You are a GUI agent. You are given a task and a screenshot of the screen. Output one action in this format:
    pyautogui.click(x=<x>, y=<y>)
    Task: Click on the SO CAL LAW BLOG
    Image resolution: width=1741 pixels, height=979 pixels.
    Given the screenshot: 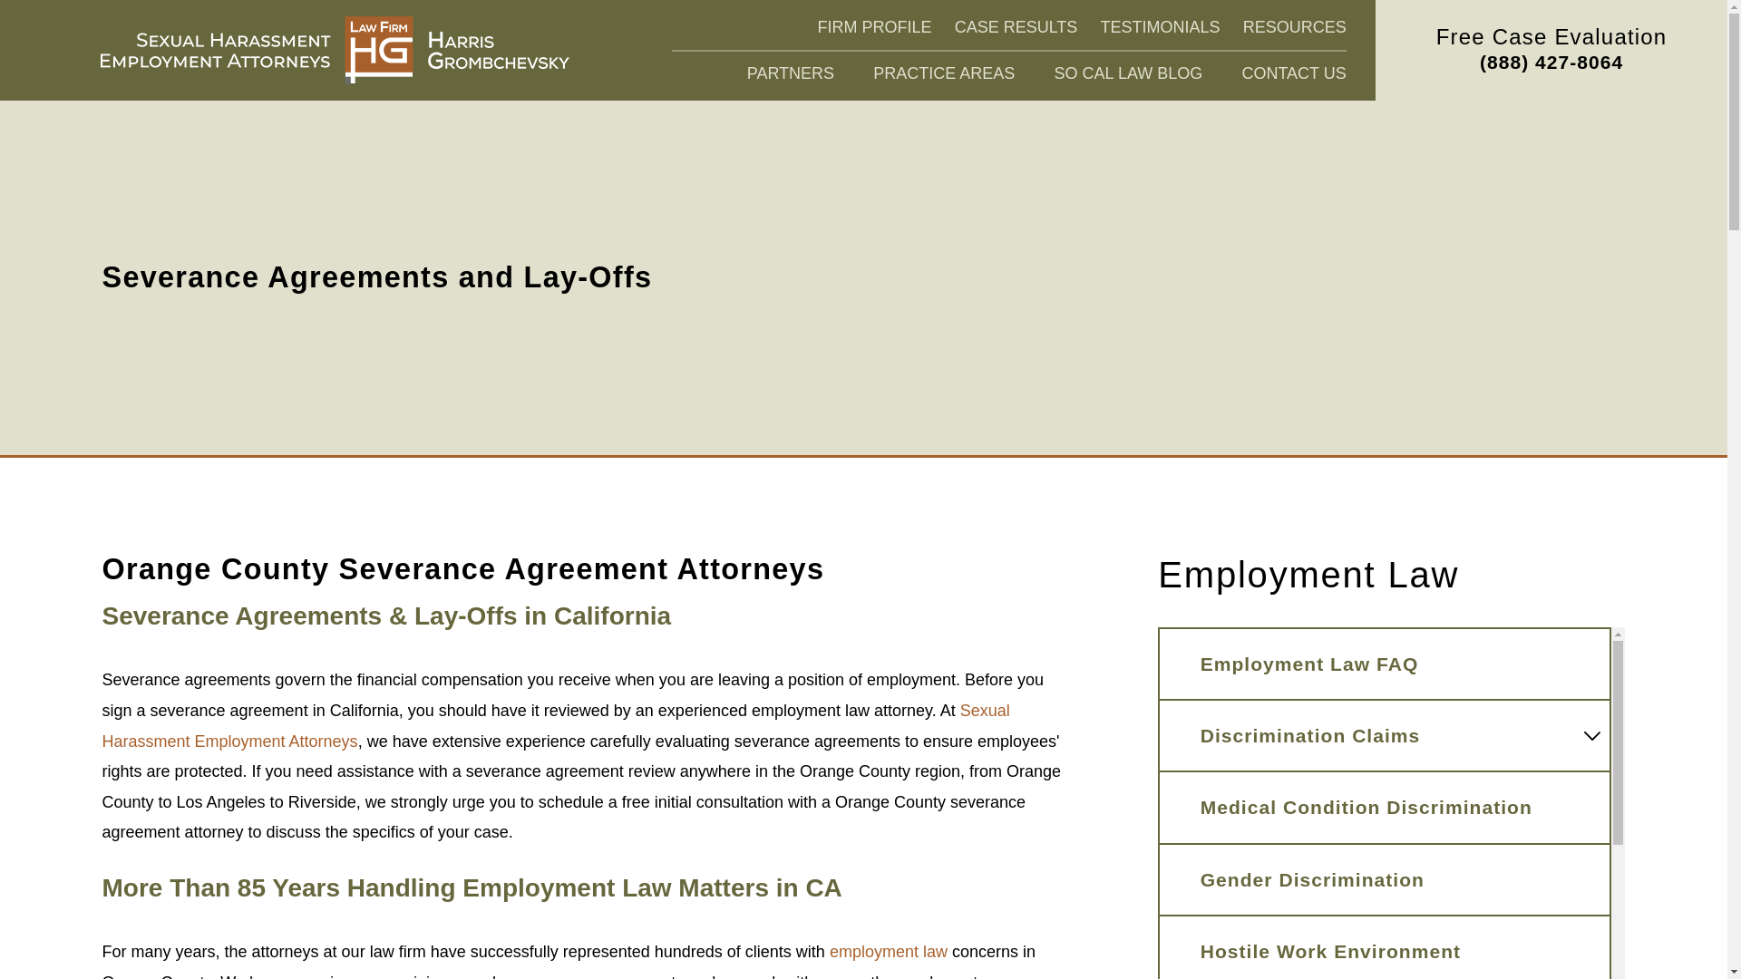 What is the action you would take?
    pyautogui.click(x=1128, y=74)
    